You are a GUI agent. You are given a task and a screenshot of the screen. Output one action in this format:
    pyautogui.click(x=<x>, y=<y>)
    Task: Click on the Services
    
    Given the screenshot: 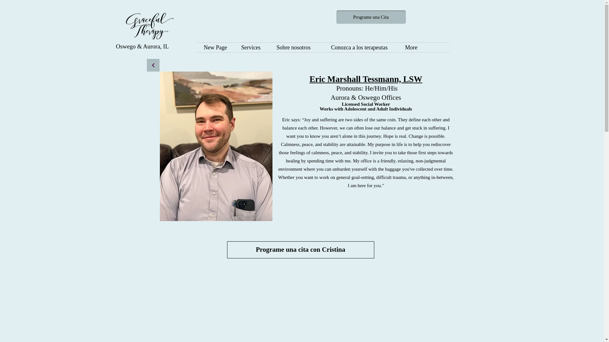 What is the action you would take?
    pyautogui.click(x=251, y=47)
    